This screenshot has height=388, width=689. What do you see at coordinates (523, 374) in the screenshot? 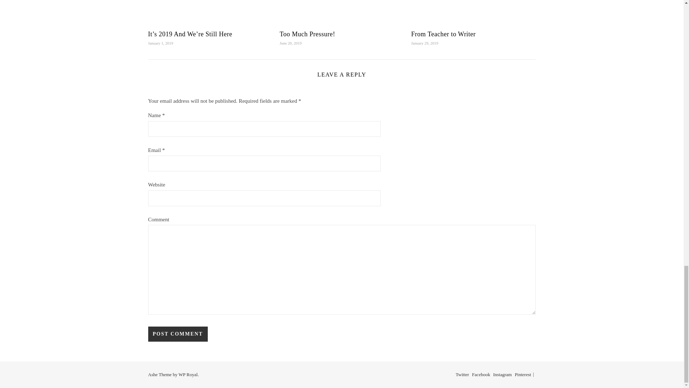
I see `Pinterest` at bounding box center [523, 374].